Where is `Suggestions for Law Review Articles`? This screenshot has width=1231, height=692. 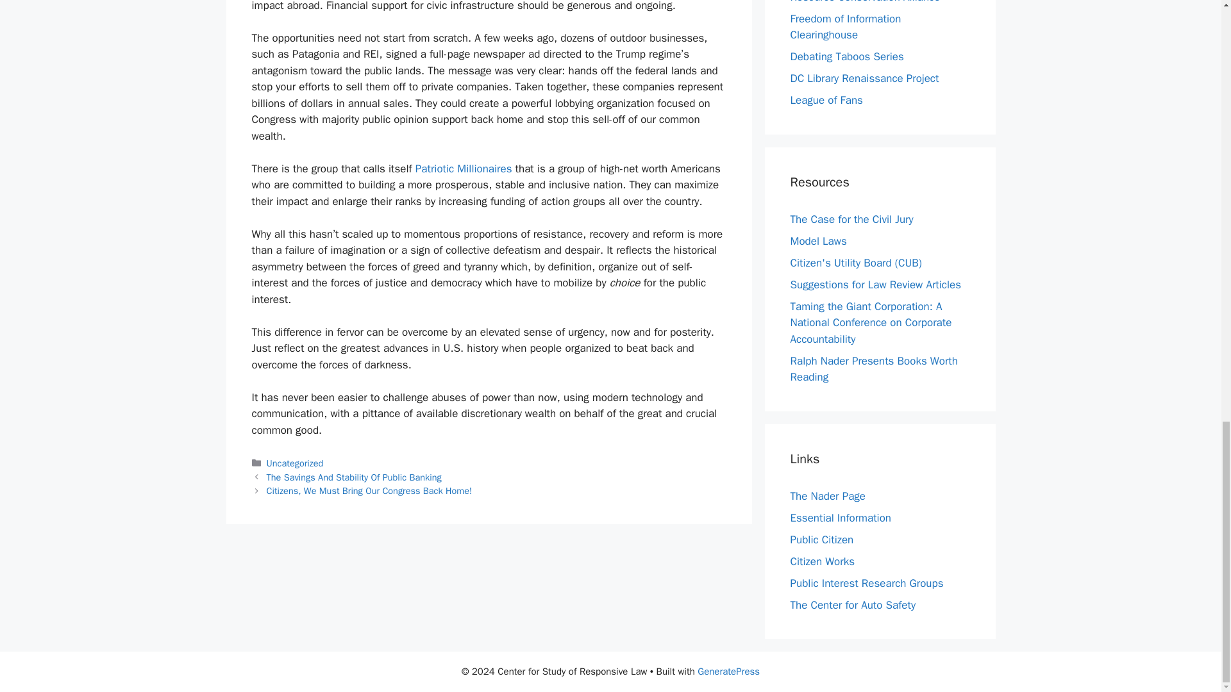 Suggestions for Law Review Articles is located at coordinates (876, 284).